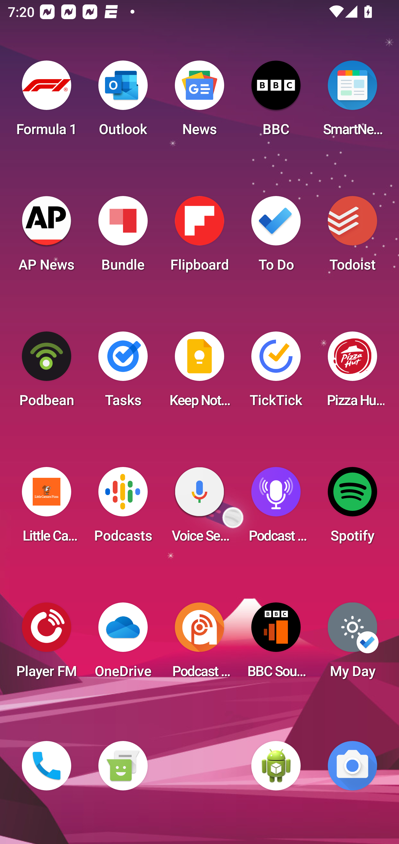  Describe the element at coordinates (199, 508) in the screenshot. I see `Voice Search` at that location.